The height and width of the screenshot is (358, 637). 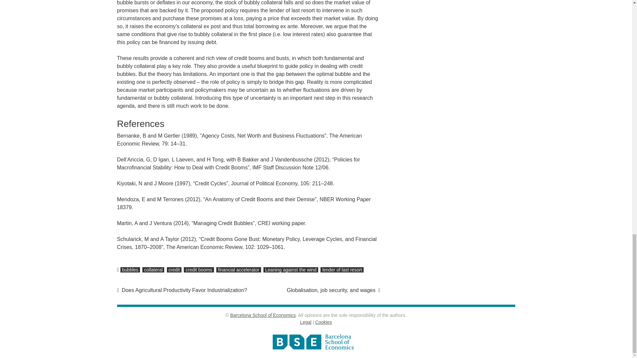 What do you see at coordinates (291, 269) in the screenshot?
I see `Leaning against the wind` at bounding box center [291, 269].